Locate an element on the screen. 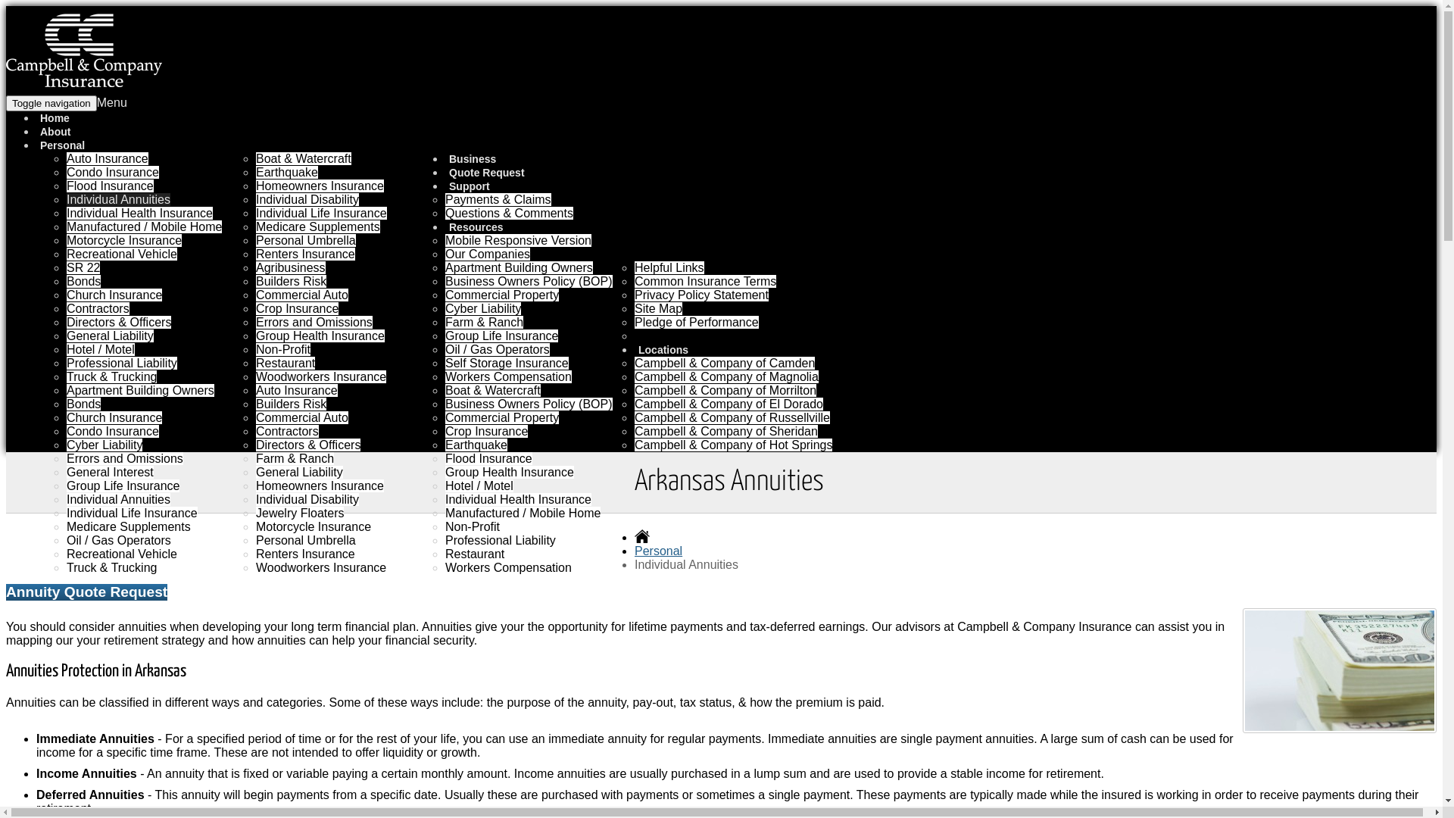 The width and height of the screenshot is (1454, 818). Individual Life Insurance is located at coordinates (321, 214).